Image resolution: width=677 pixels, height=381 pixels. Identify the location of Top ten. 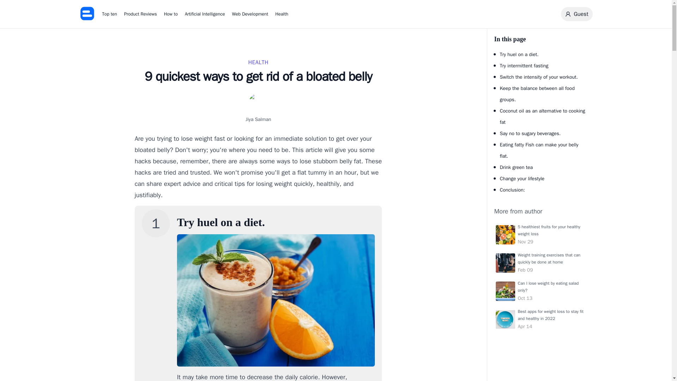
(530, 133).